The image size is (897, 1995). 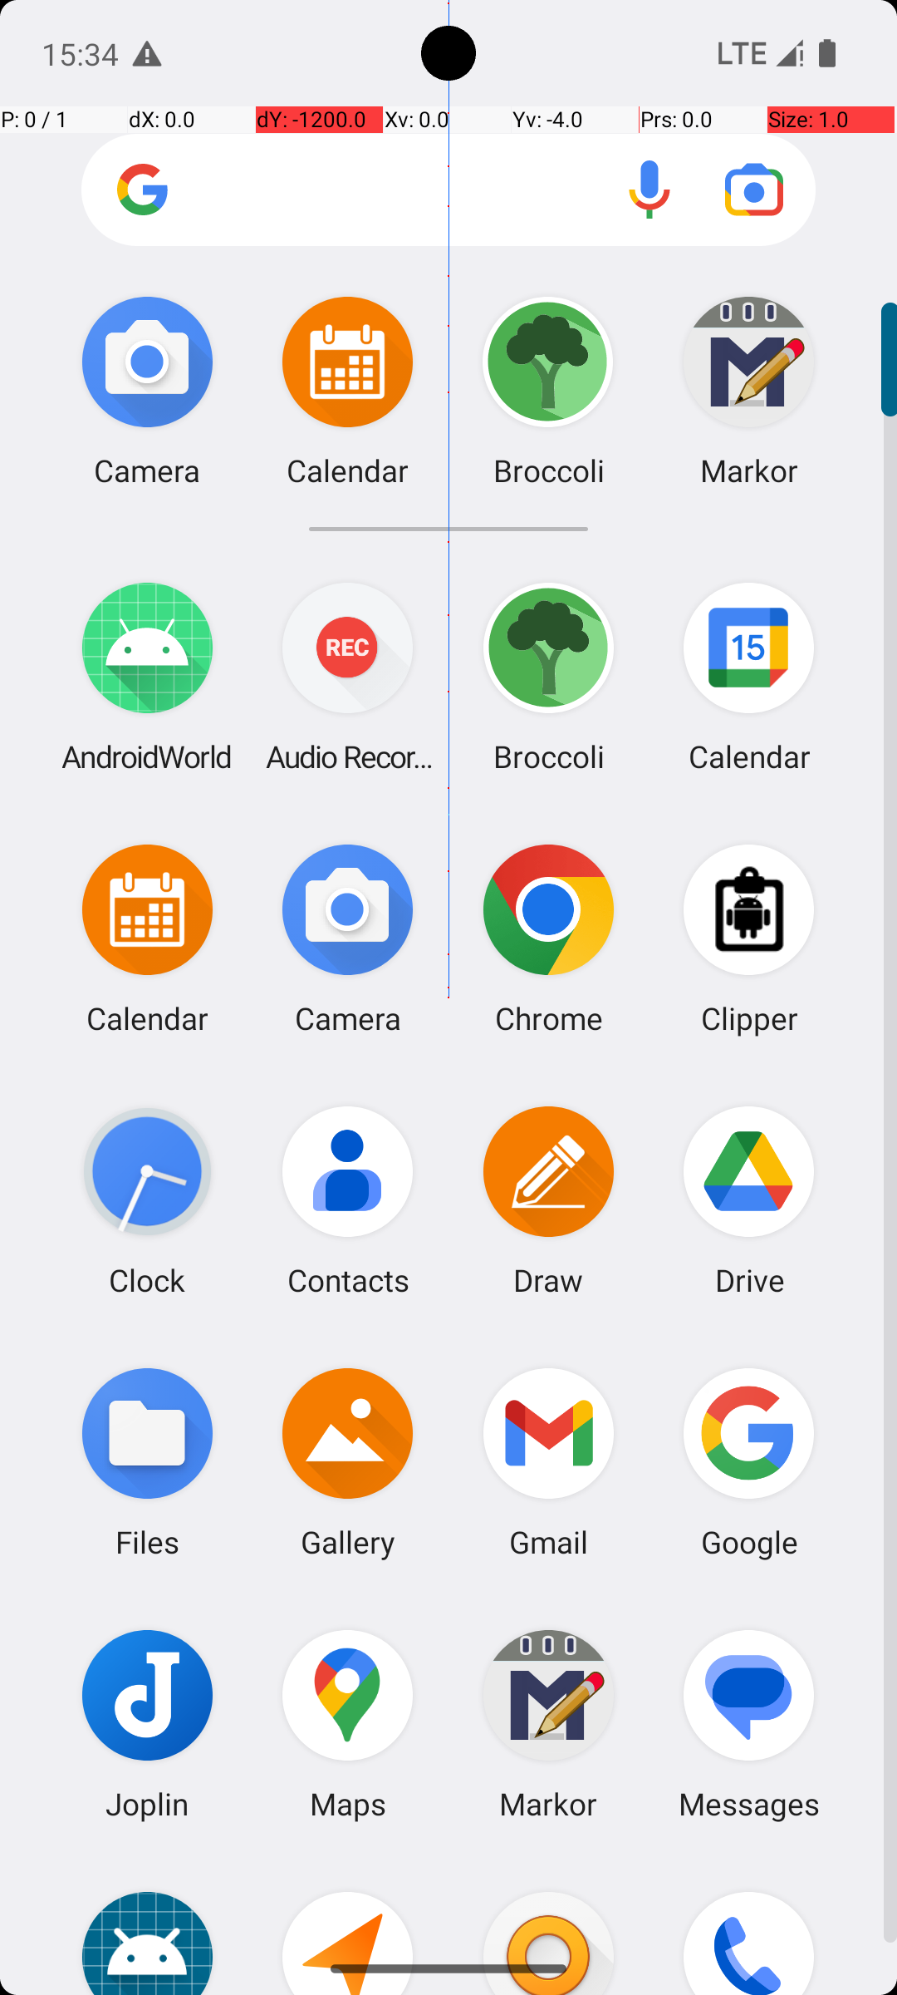 What do you see at coordinates (148, 1200) in the screenshot?
I see `Clock` at bounding box center [148, 1200].